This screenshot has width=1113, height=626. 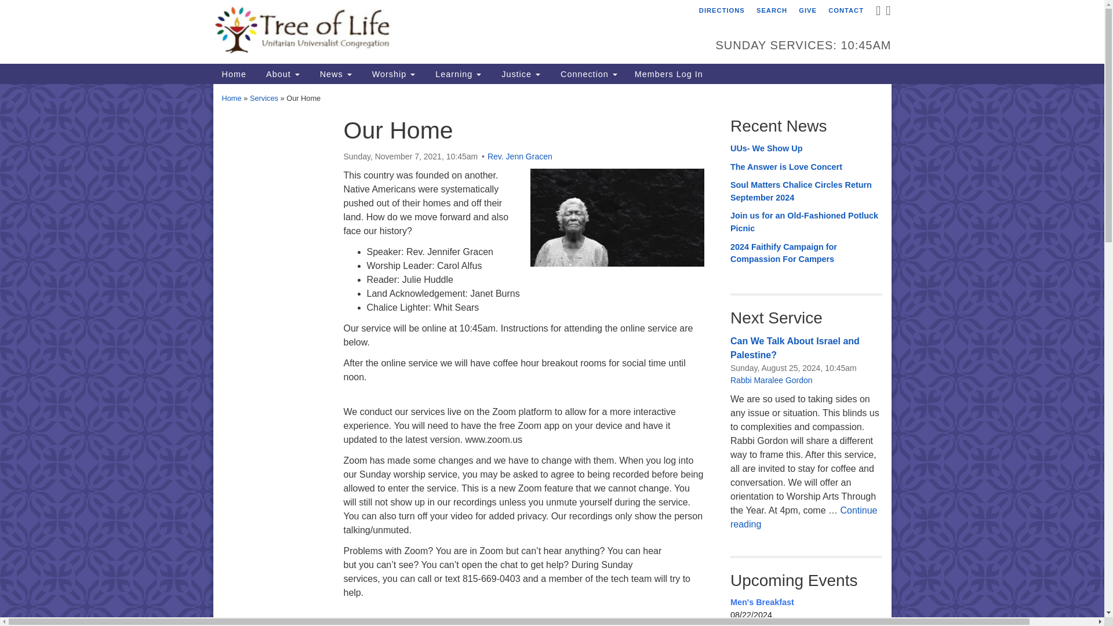 I want to click on GIVE, so click(x=808, y=10).